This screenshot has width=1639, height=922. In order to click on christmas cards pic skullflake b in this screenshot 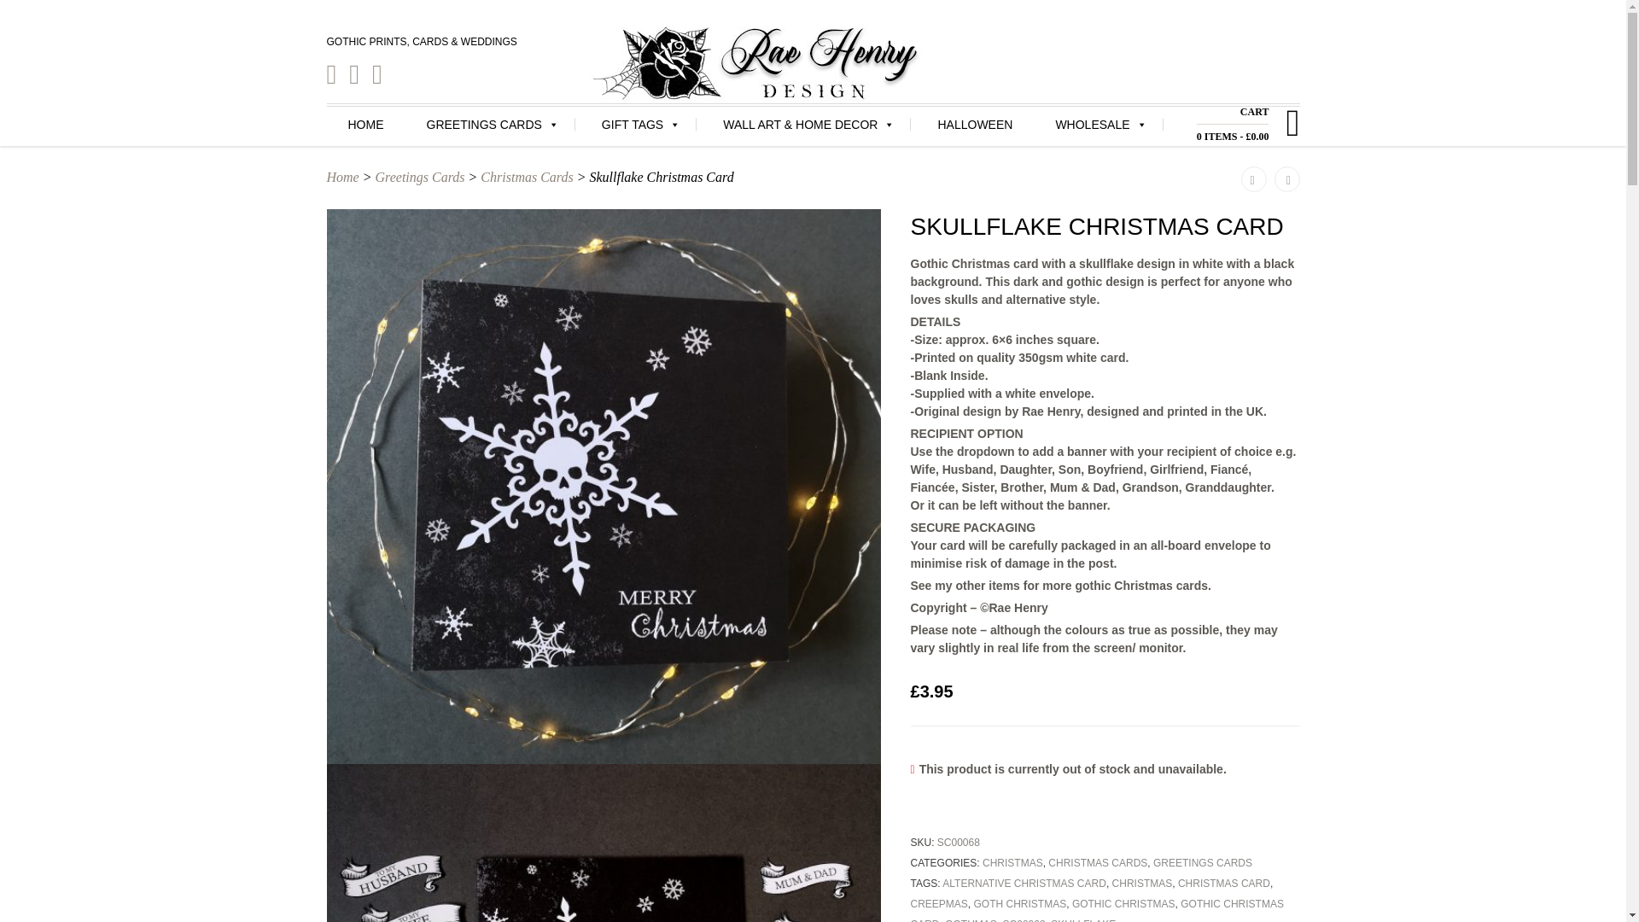, I will do `click(604, 843)`.